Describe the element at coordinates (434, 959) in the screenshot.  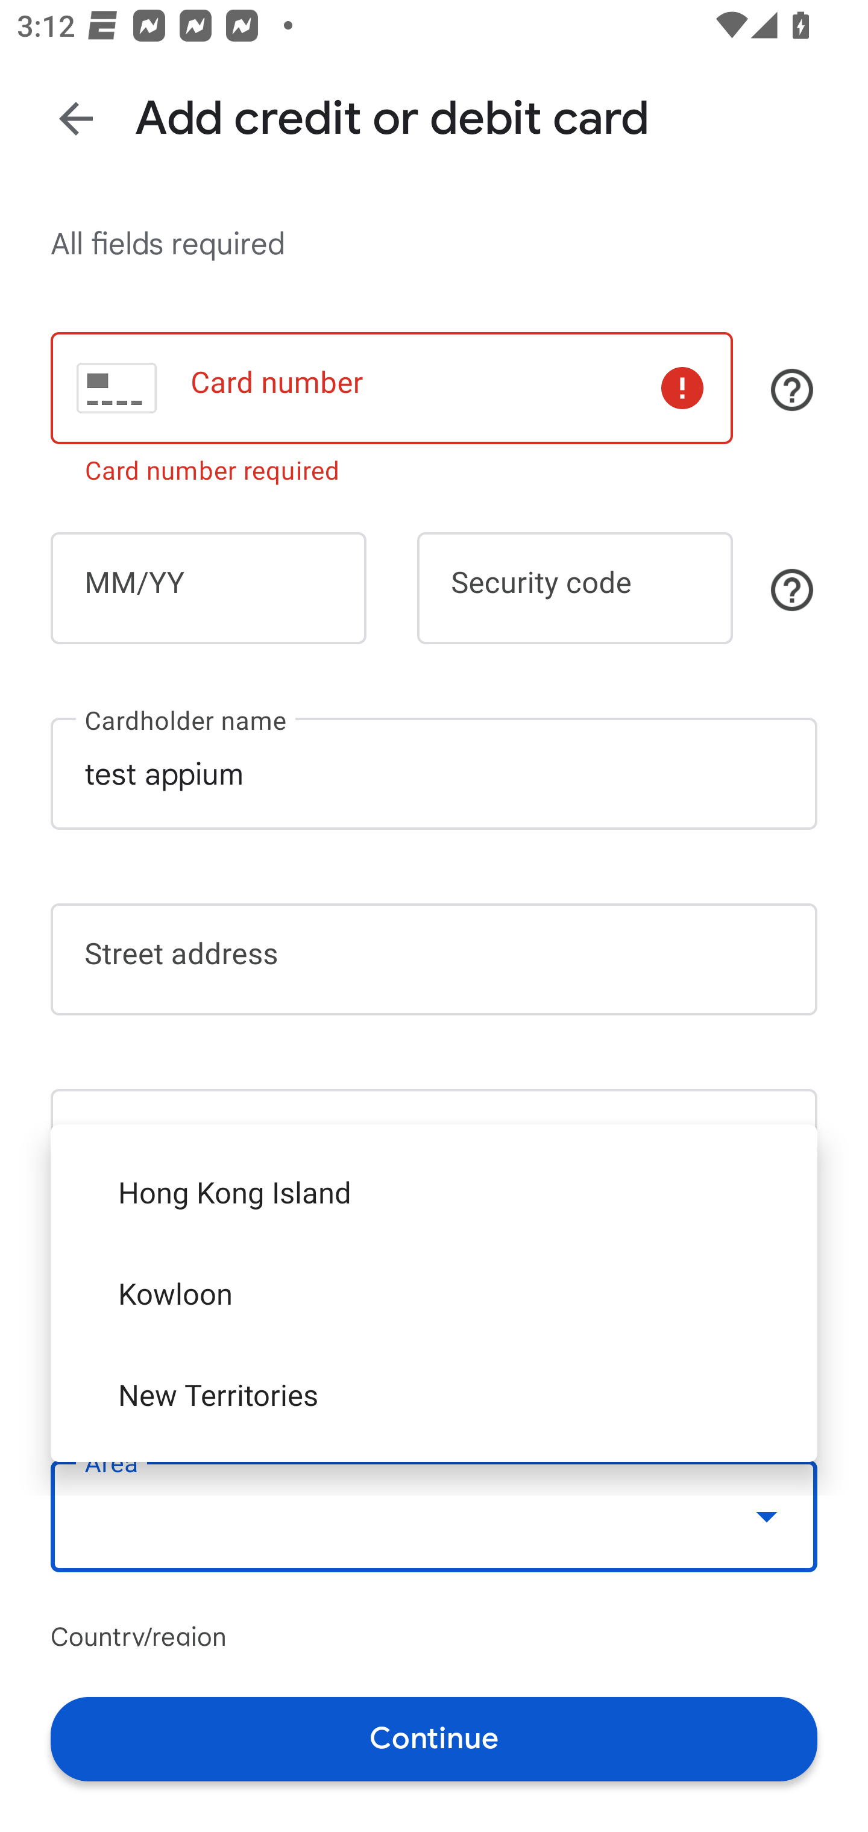
I see `Street address` at that location.